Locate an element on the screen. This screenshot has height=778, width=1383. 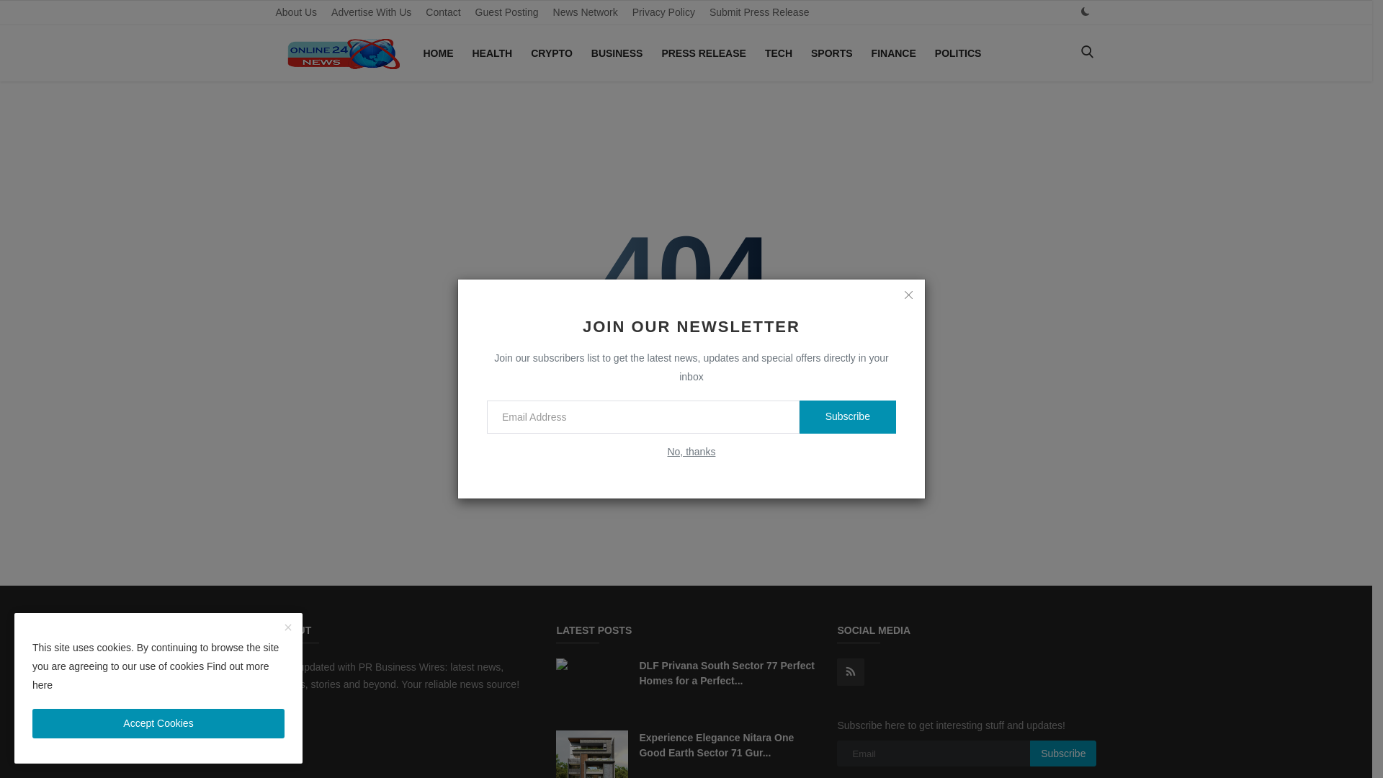
BUSINESS is located at coordinates (617, 53).